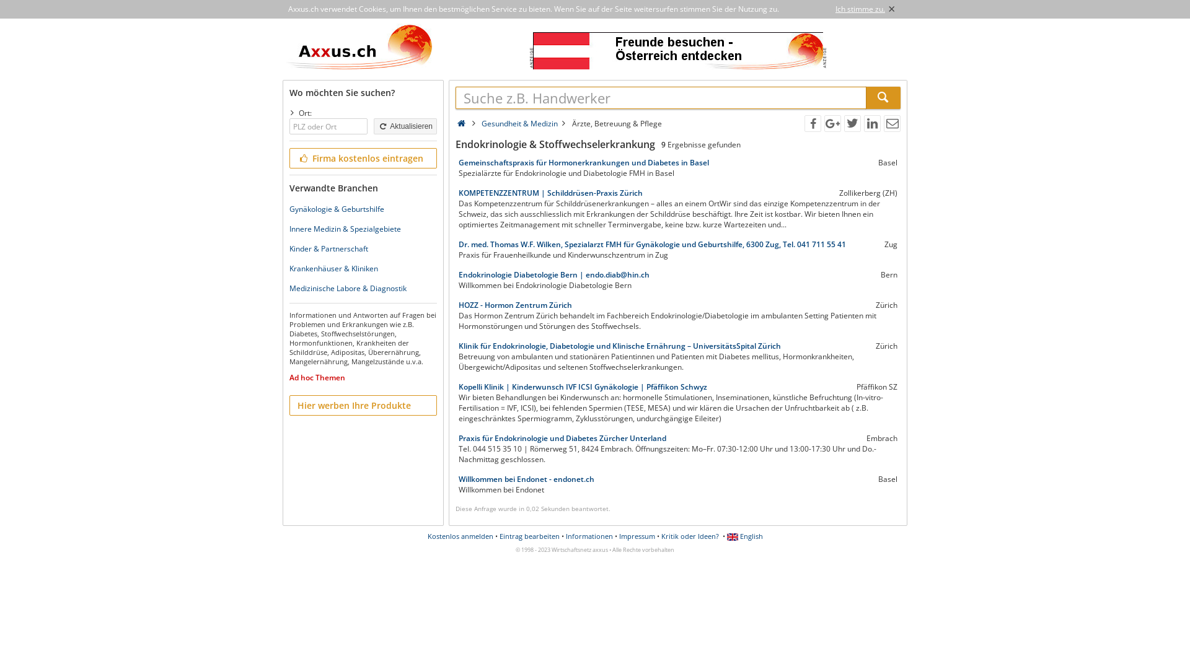  What do you see at coordinates (363, 159) in the screenshot?
I see `Firma kostenlos eintragen` at bounding box center [363, 159].